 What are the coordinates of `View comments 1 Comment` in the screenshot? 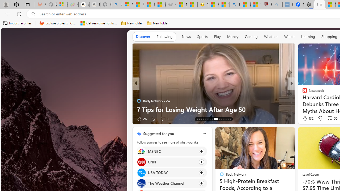 It's located at (164, 119).